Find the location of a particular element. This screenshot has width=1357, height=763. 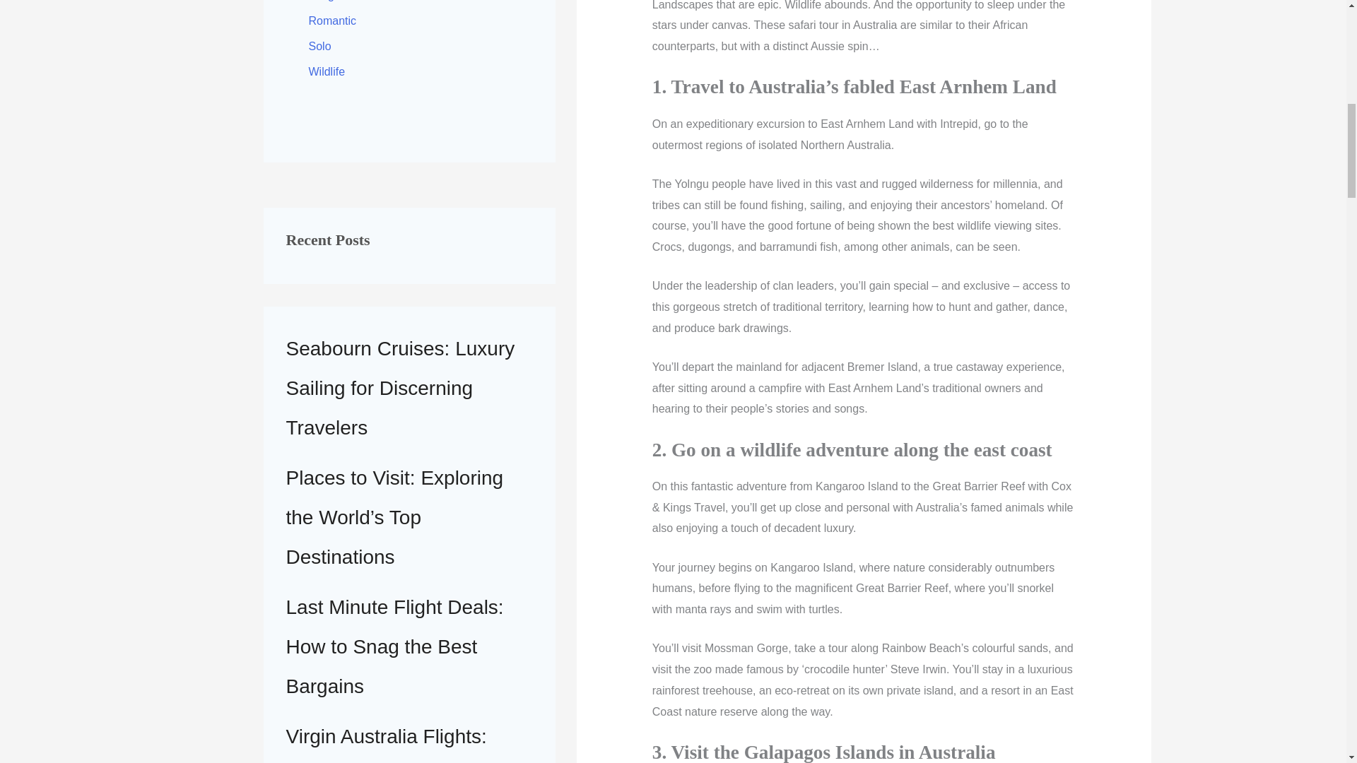

Wildlife is located at coordinates (326, 71).